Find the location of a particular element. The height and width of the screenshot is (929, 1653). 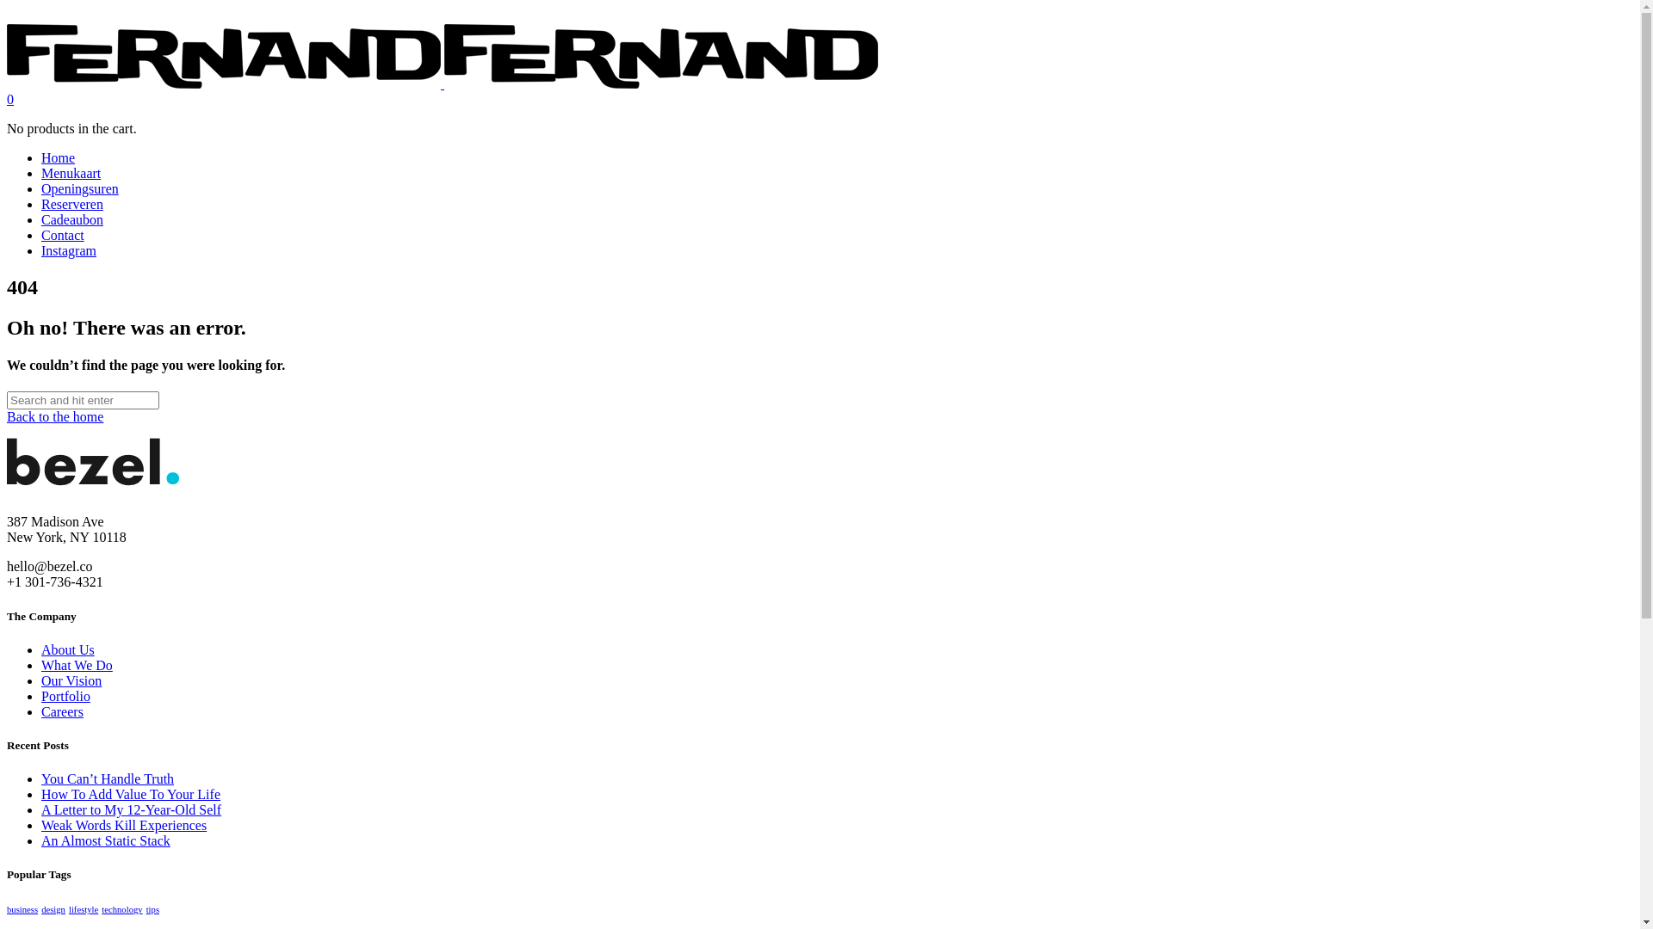

What We Do is located at coordinates (77, 666).